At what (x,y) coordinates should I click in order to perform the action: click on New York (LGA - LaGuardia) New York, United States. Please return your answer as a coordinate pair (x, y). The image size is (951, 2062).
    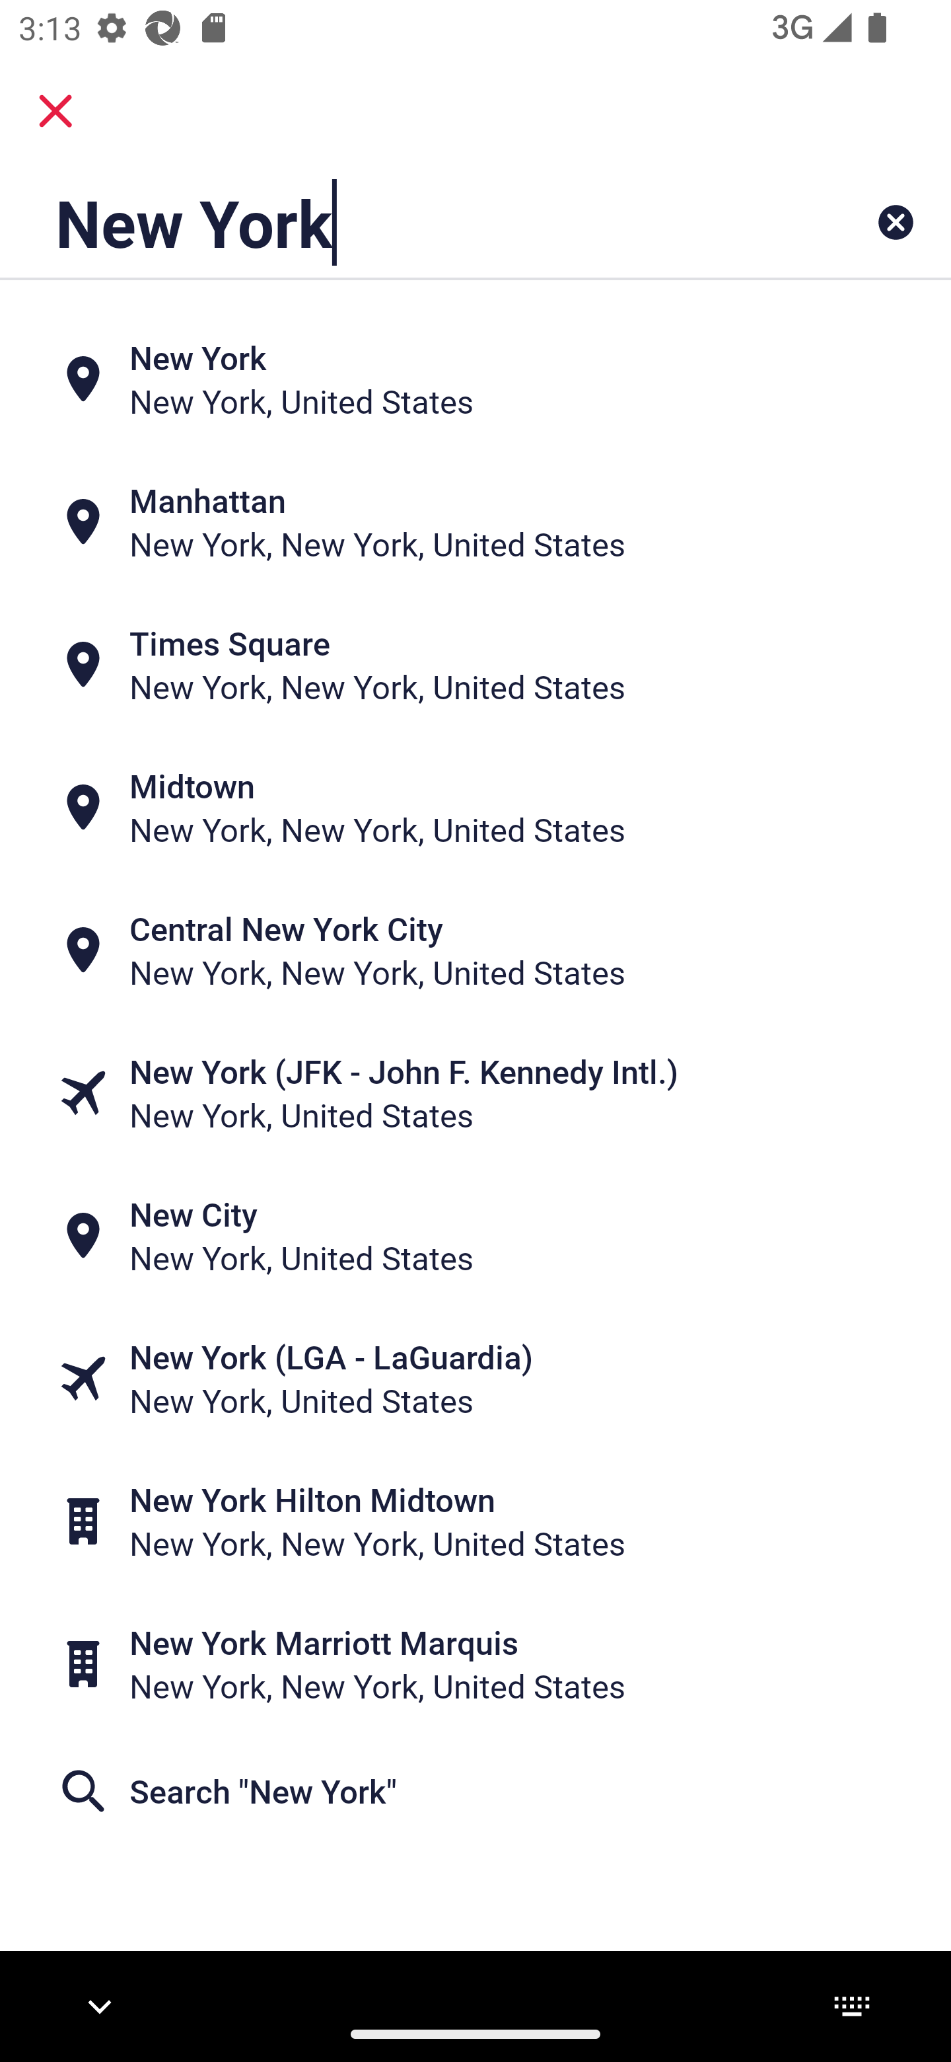
    Looking at the image, I should click on (475, 1379).